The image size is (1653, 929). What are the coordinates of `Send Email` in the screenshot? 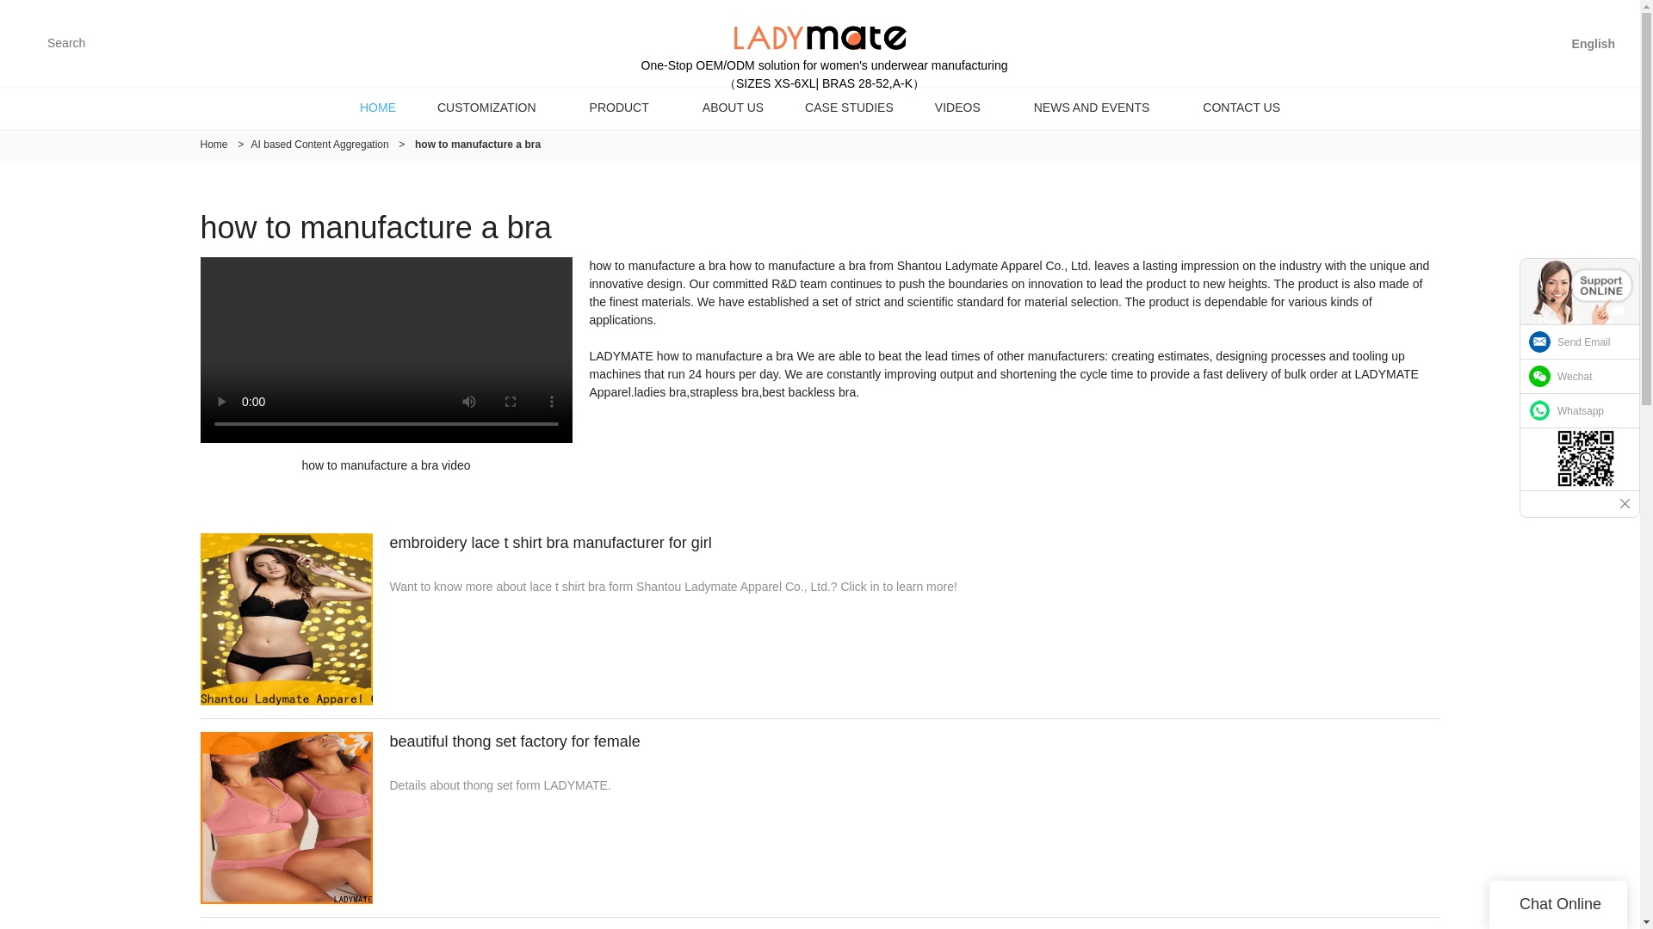 It's located at (1580, 342).